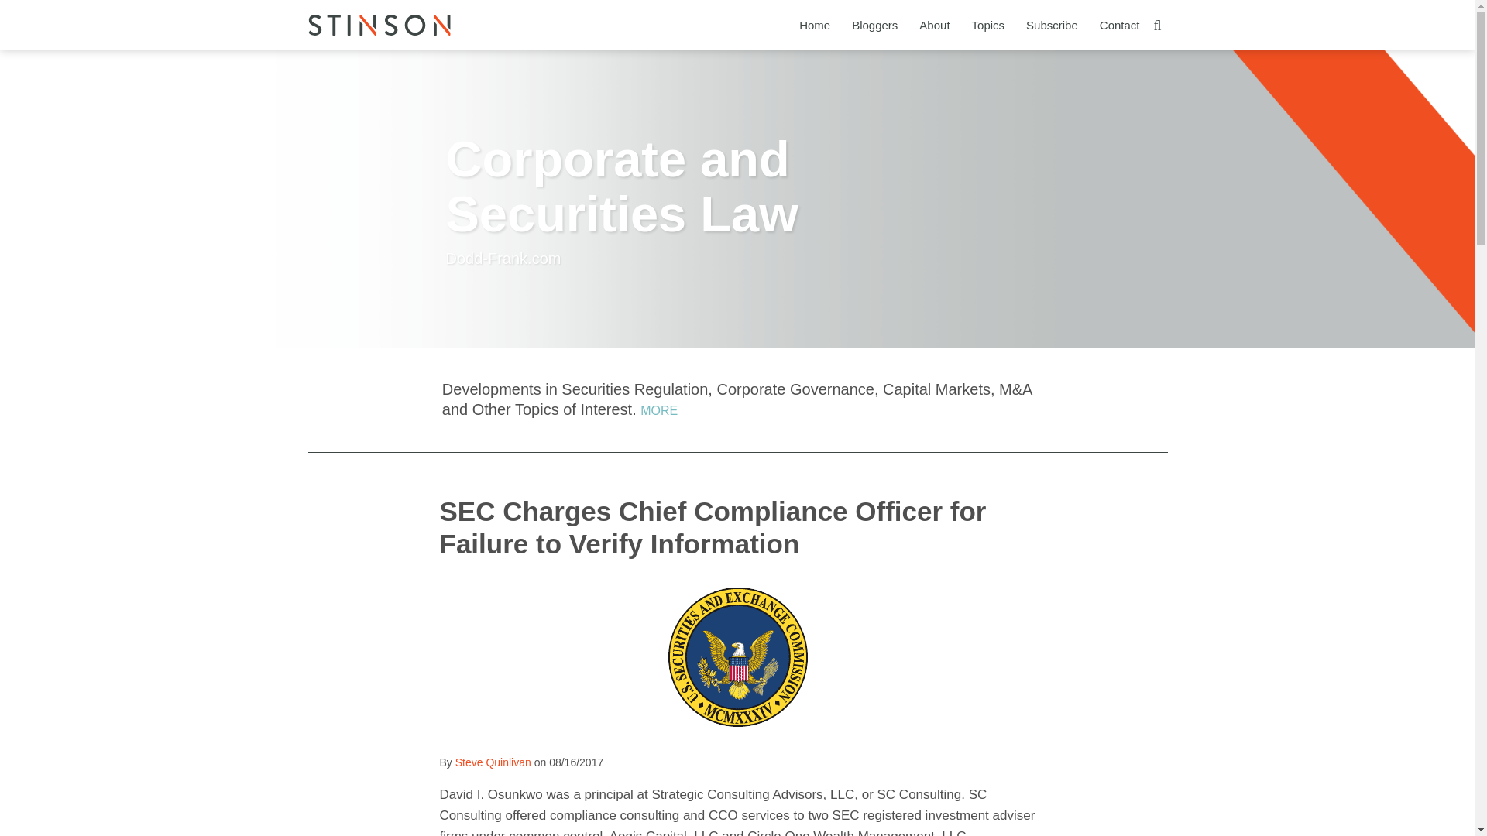  Describe the element at coordinates (659, 410) in the screenshot. I see `MORE` at that location.